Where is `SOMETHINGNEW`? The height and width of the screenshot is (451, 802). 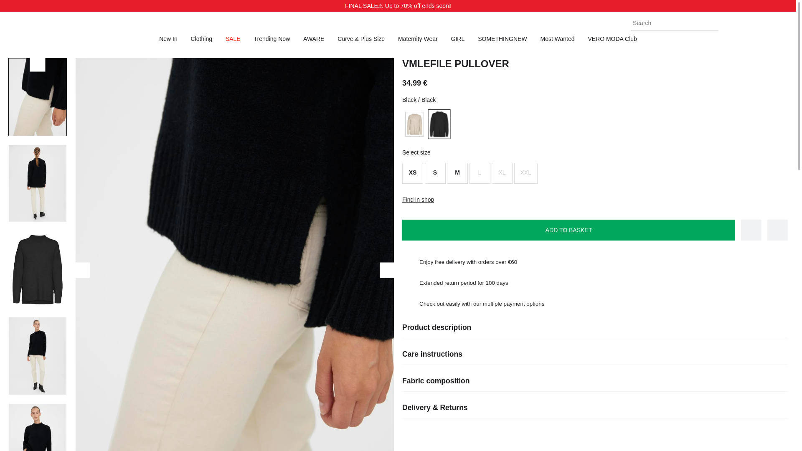 SOMETHINGNEW is located at coordinates (502, 39).